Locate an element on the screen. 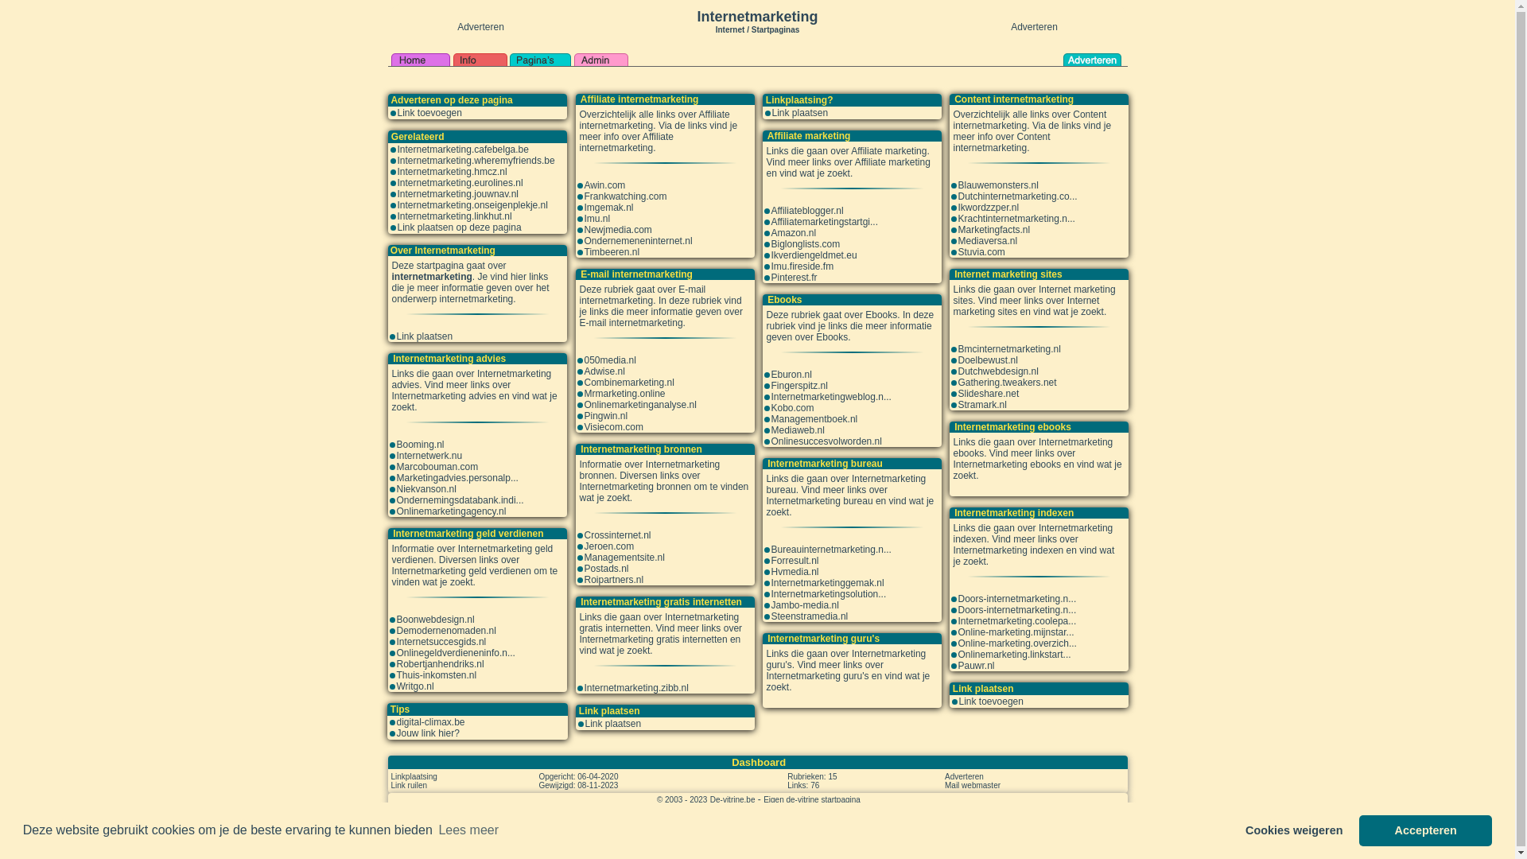 Image resolution: width=1527 pixels, height=859 pixels. Ikverdiengeldmet.eu is located at coordinates (814, 255).